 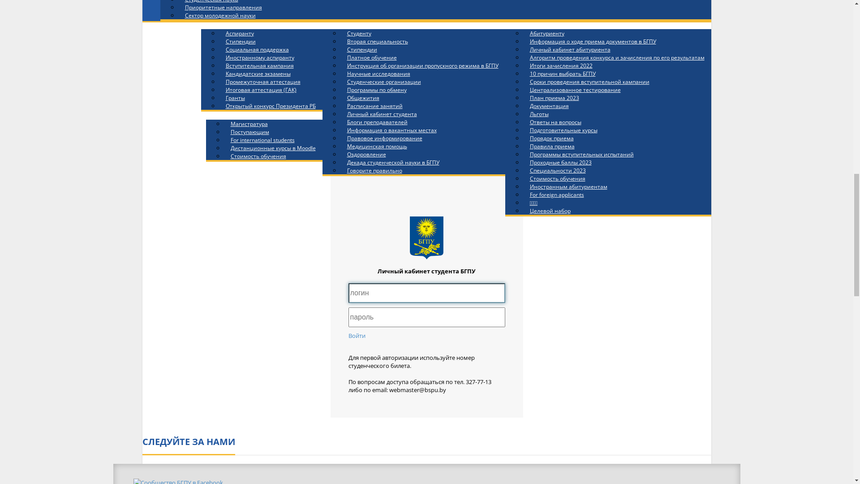 What do you see at coordinates (541, 288) in the screenshot?
I see `RSS` at bounding box center [541, 288].